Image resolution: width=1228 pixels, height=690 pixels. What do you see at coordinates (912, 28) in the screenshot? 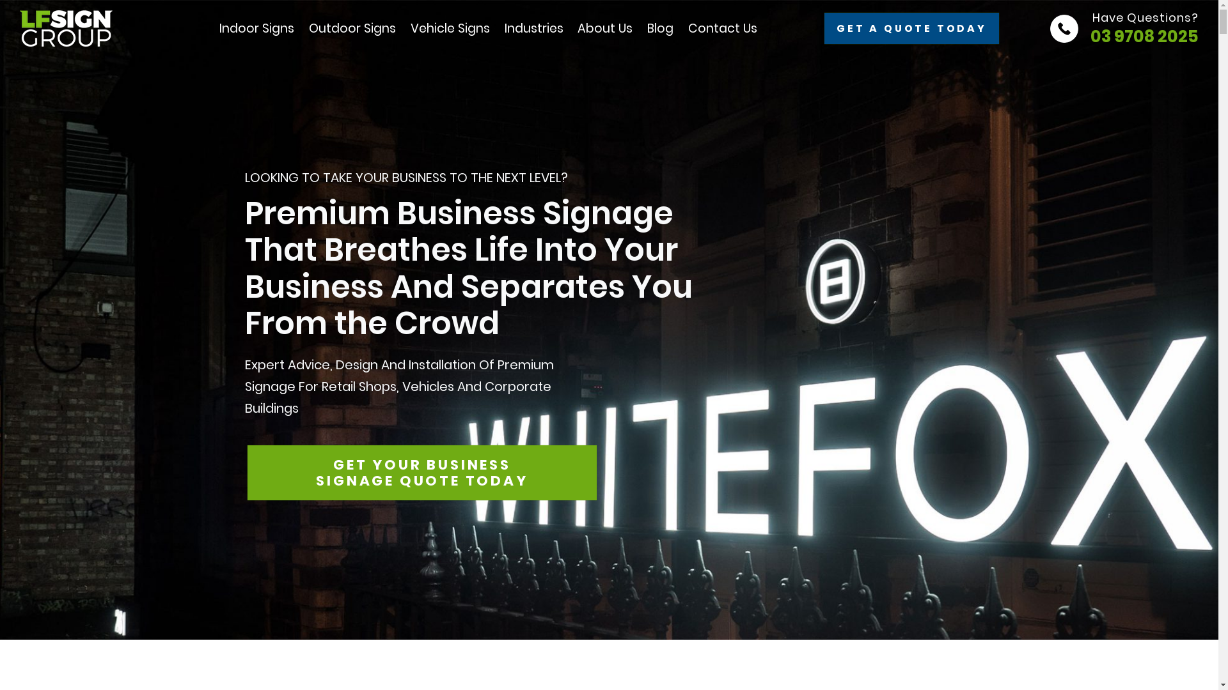
I see `GET A QUOTE TODAY` at bounding box center [912, 28].